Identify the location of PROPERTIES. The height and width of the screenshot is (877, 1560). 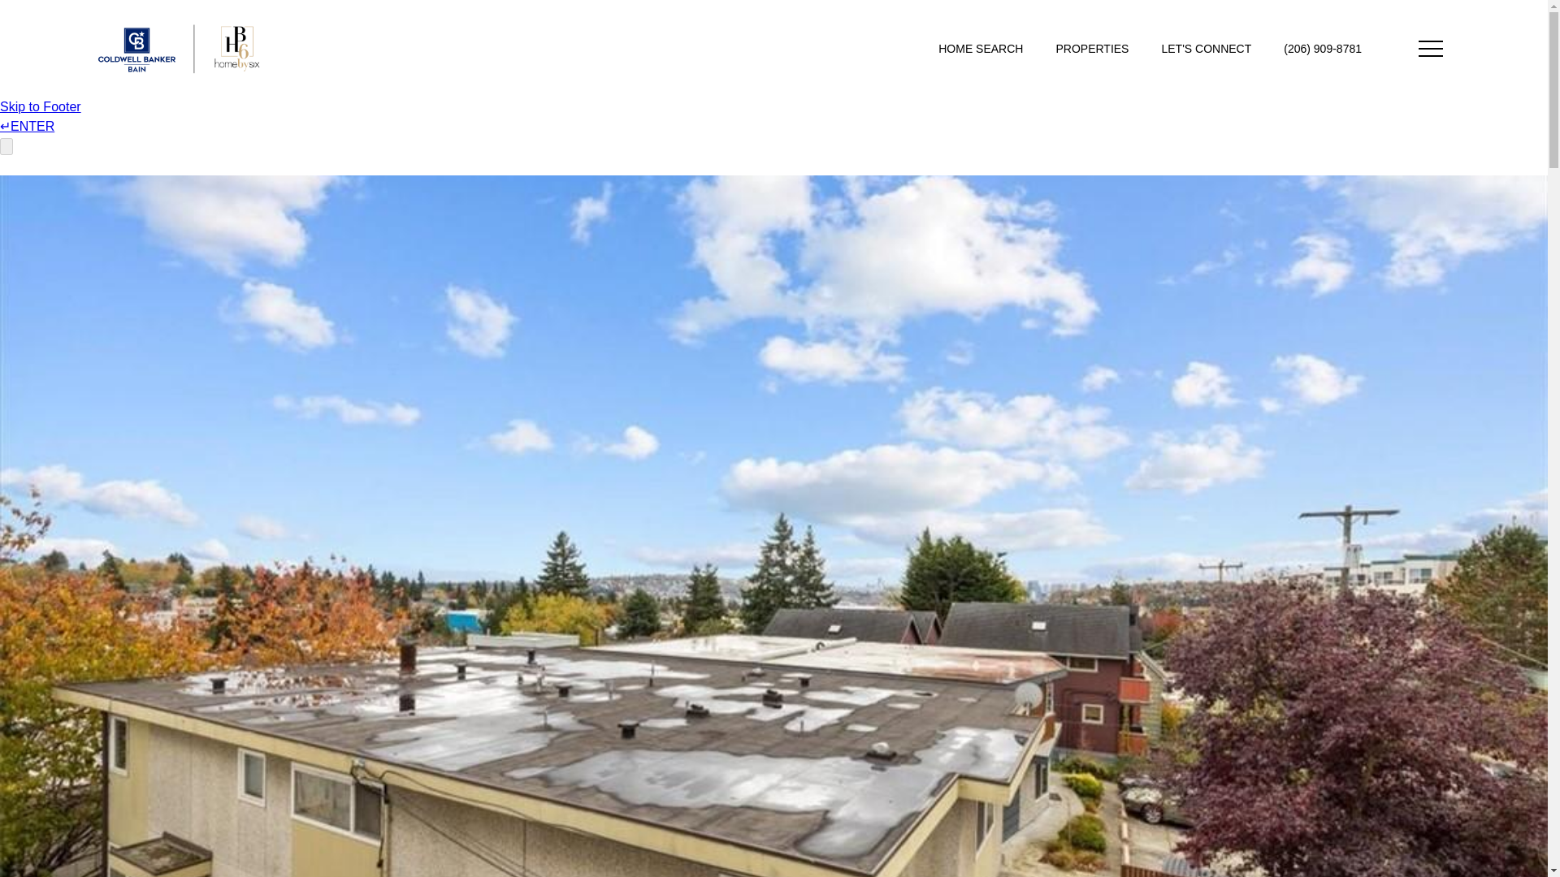
(1092, 49).